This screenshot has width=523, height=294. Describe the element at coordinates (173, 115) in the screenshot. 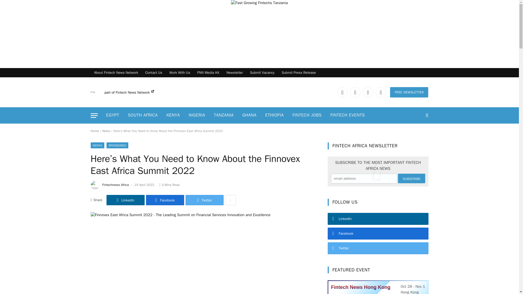

I see `KENYA` at that location.